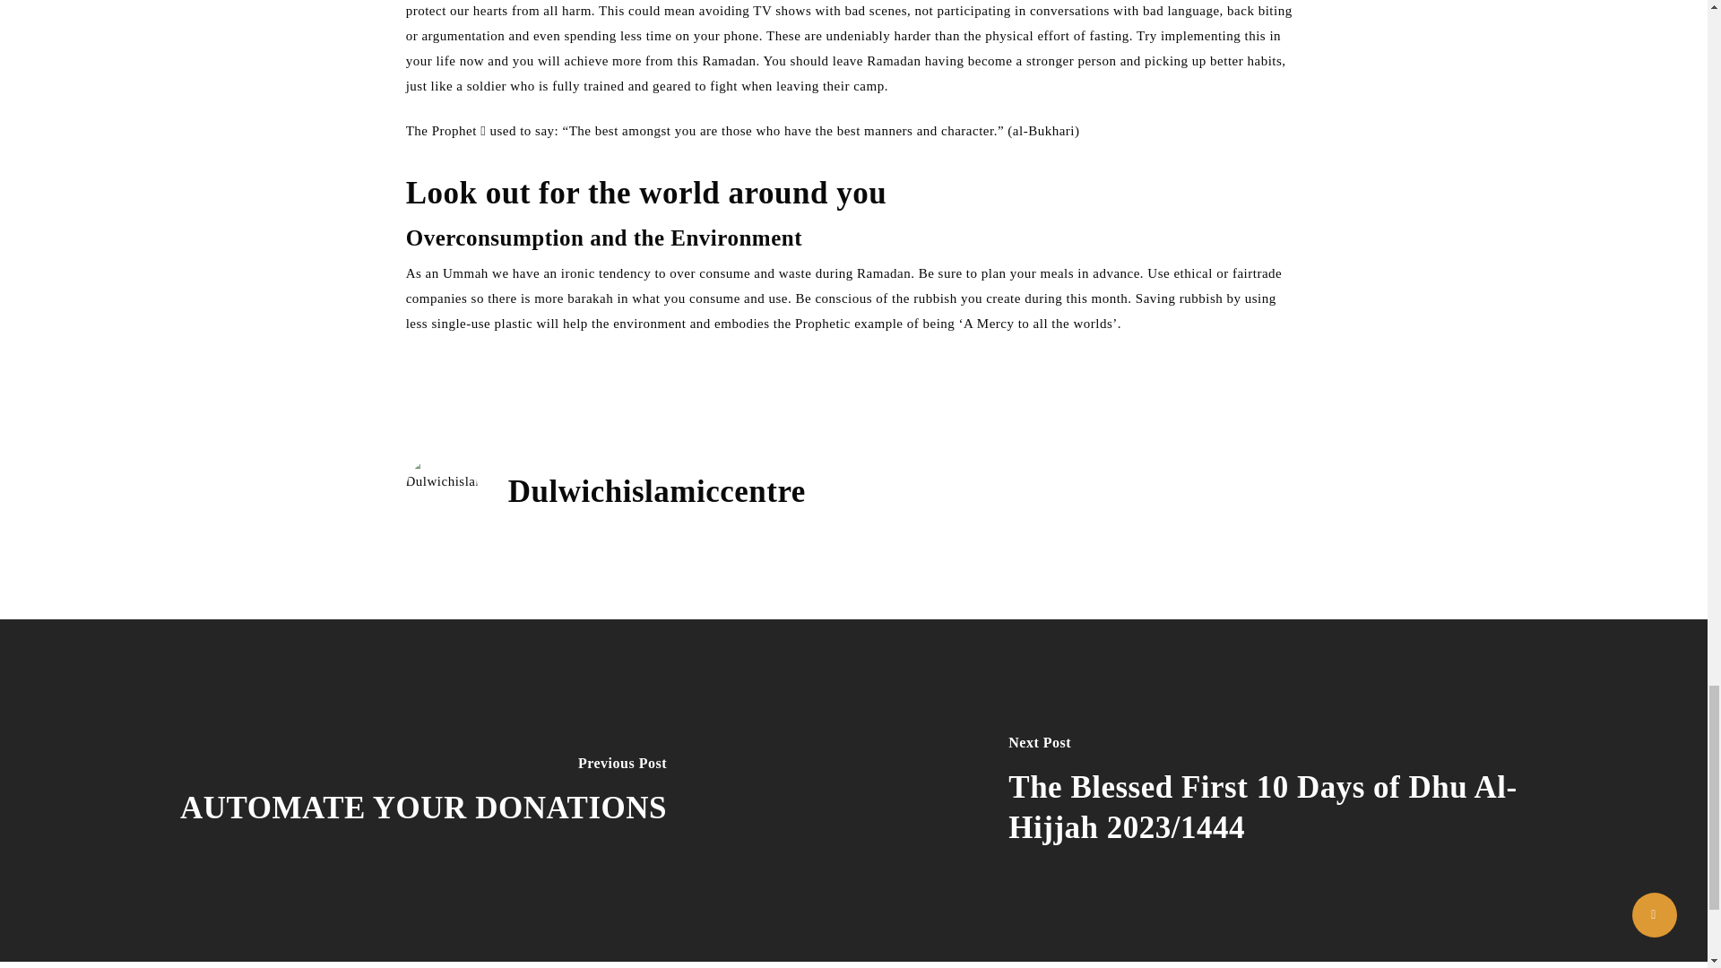 Image resolution: width=1721 pixels, height=968 pixels. What do you see at coordinates (656, 491) in the screenshot?
I see `Dulwichislamiccentre` at bounding box center [656, 491].